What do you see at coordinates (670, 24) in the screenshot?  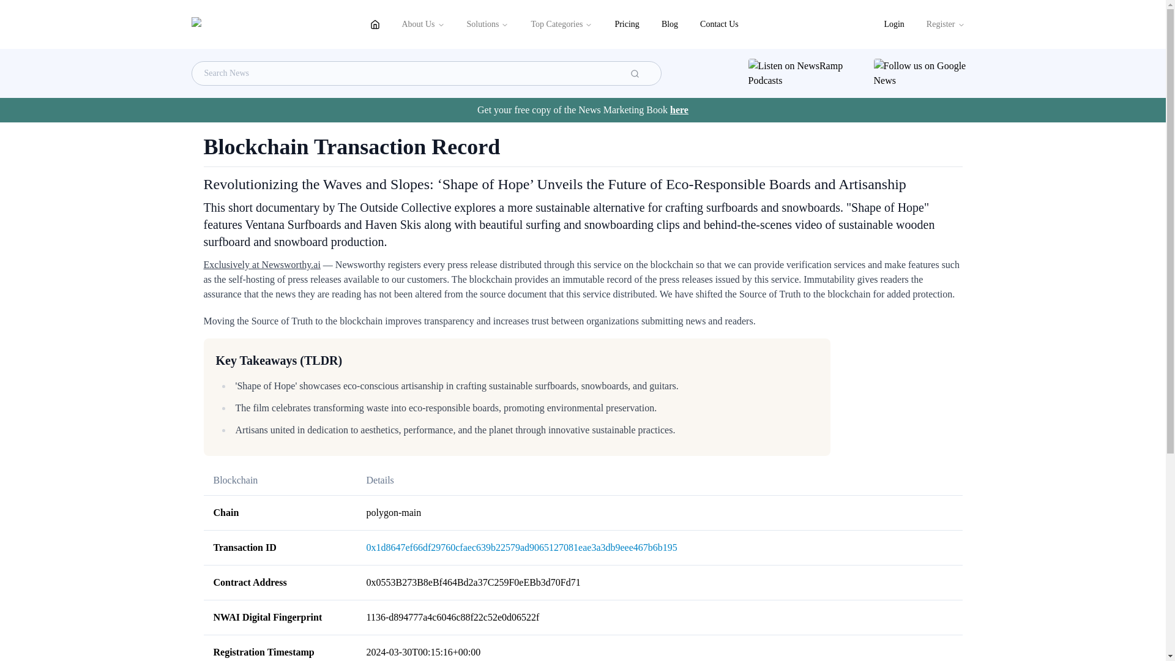 I see `Blog` at bounding box center [670, 24].